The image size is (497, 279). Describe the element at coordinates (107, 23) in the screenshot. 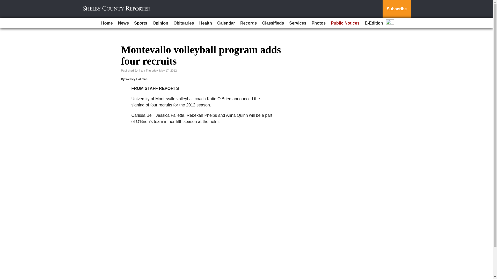

I see `Home` at that location.